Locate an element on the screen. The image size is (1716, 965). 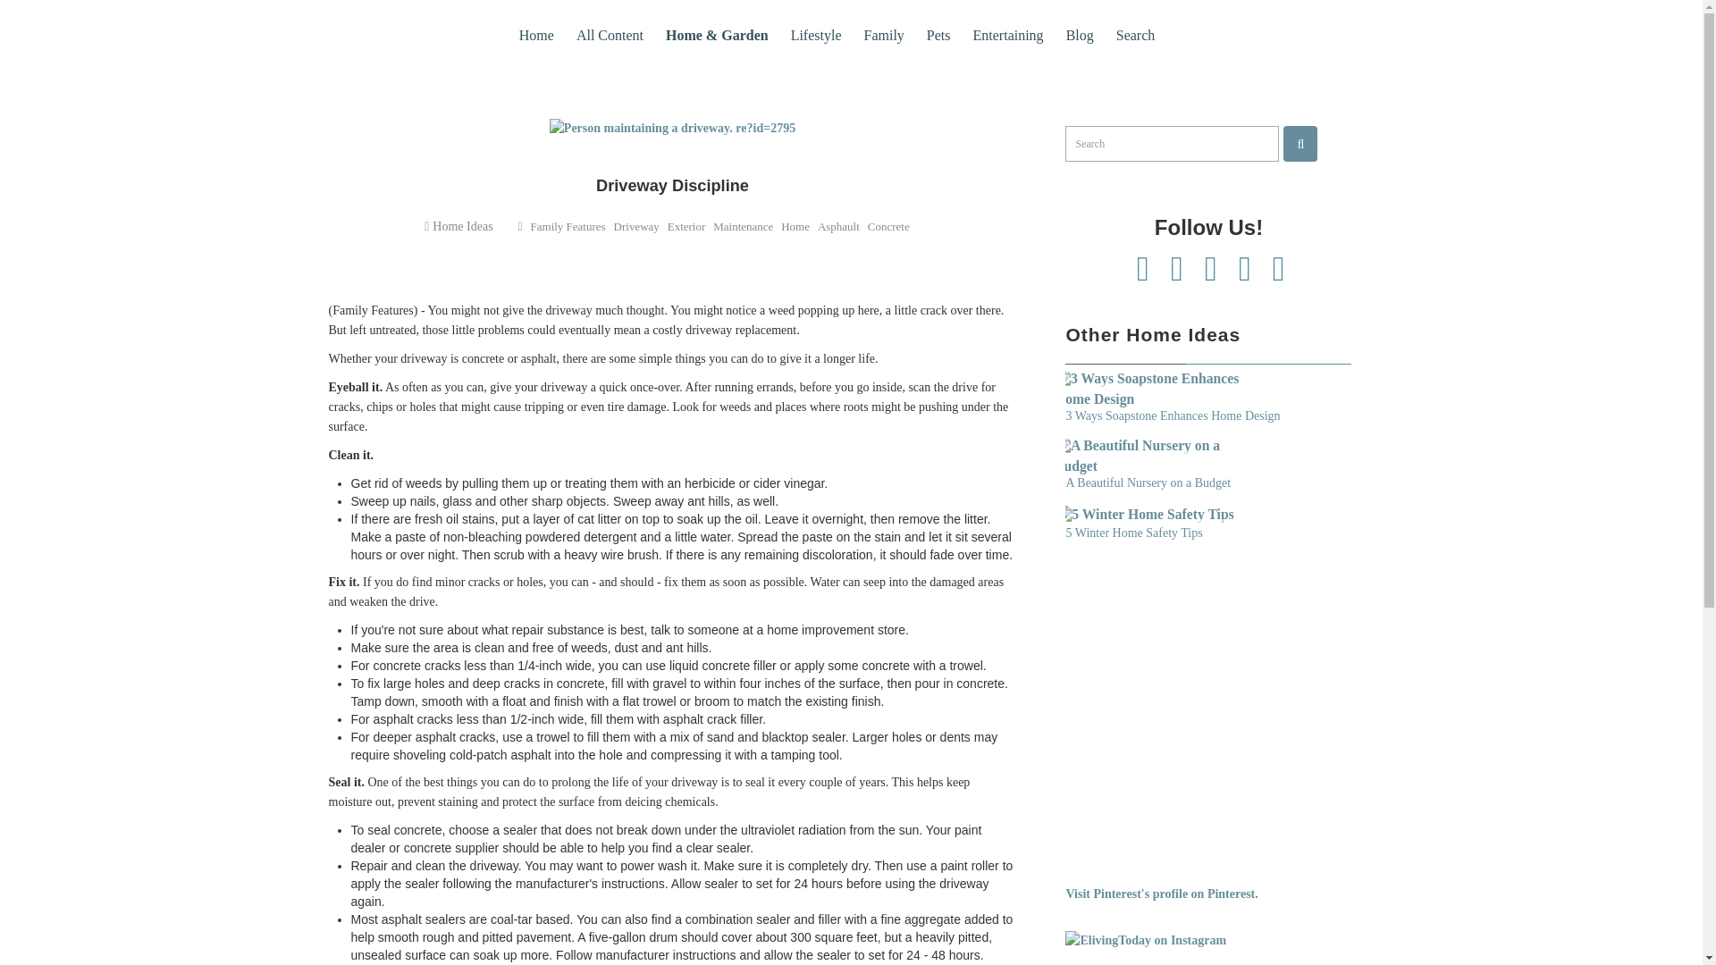
Search is located at coordinates (1135, 36).